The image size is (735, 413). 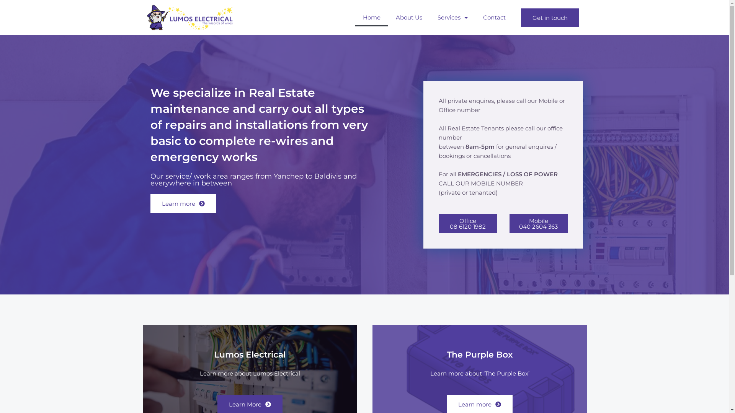 What do you see at coordinates (183, 203) in the screenshot?
I see `Learn more` at bounding box center [183, 203].